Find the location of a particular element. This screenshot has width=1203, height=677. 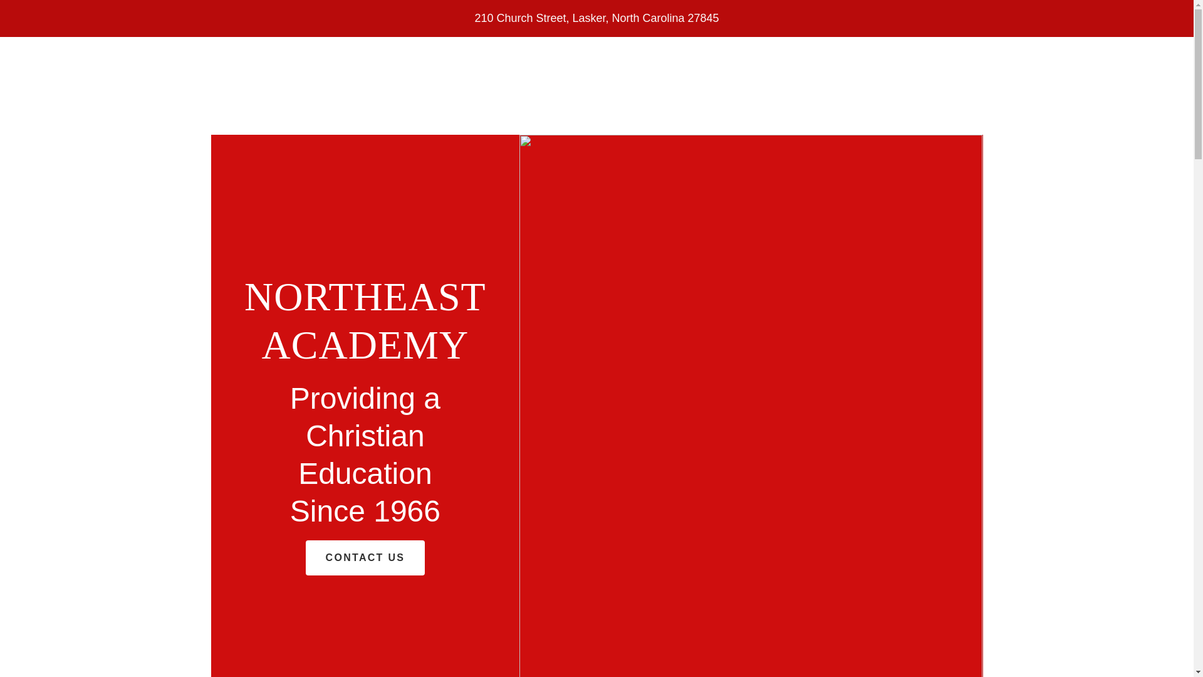

Northeast Academy is located at coordinates (365, 355).